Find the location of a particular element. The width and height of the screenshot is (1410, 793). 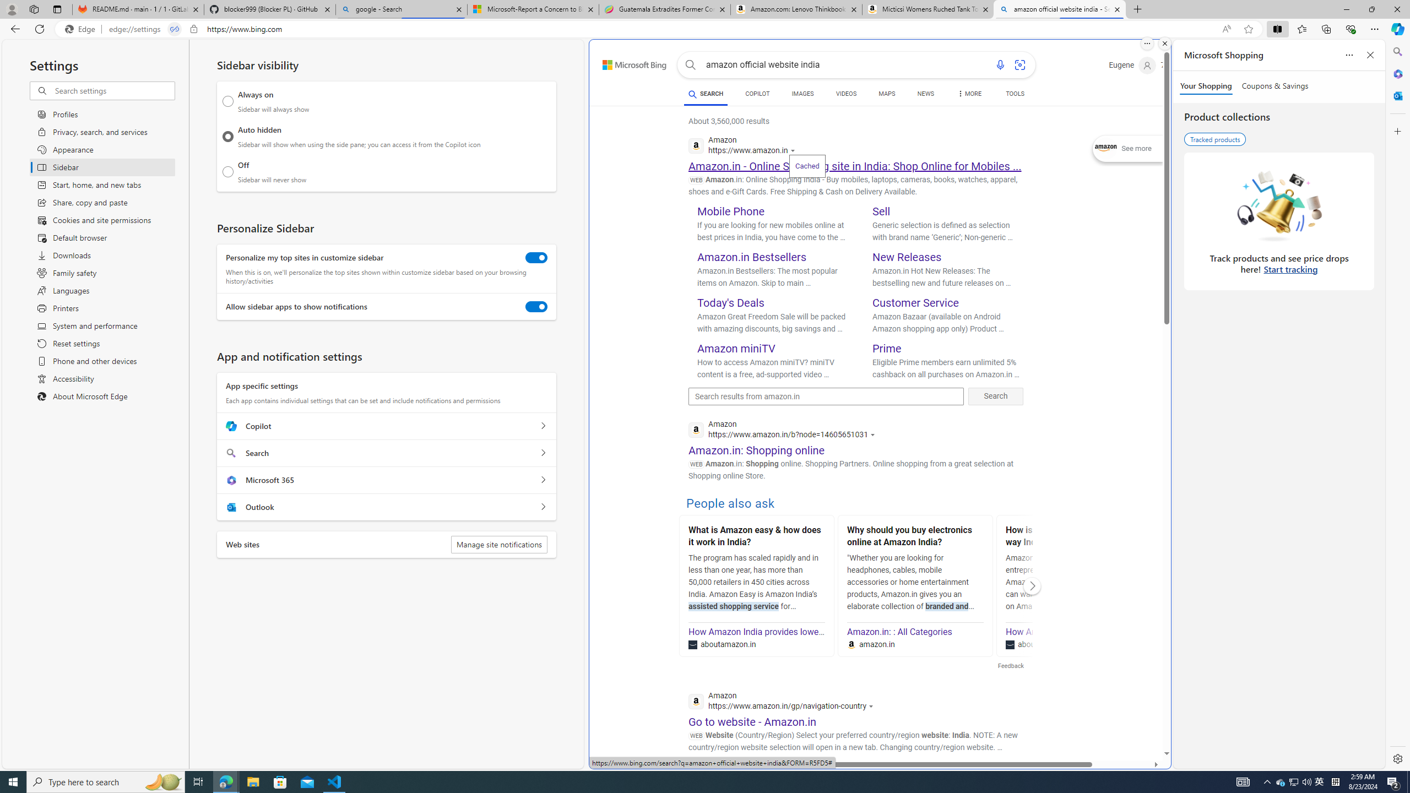

Side bar is located at coordinates (1398, 405).